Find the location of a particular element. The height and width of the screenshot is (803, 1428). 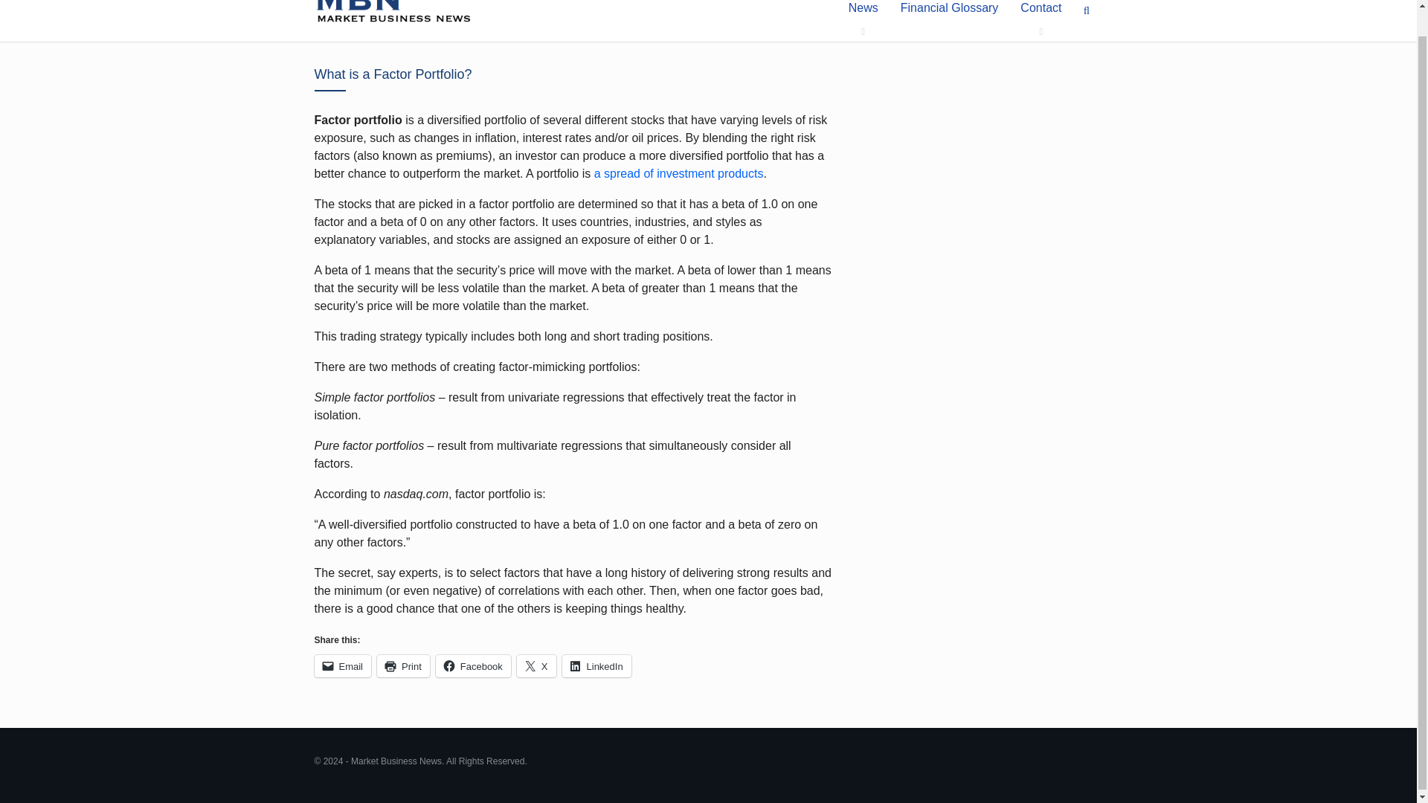

X is located at coordinates (537, 666).